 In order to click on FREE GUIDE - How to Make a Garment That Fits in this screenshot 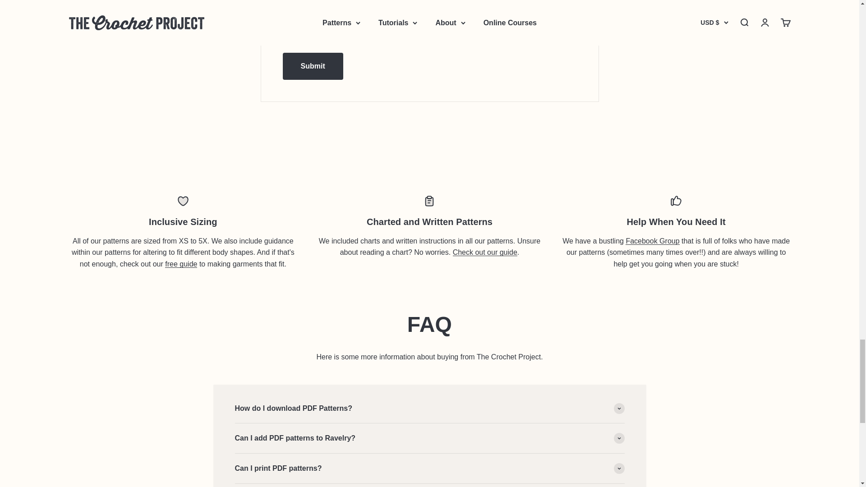, I will do `click(181, 264)`.